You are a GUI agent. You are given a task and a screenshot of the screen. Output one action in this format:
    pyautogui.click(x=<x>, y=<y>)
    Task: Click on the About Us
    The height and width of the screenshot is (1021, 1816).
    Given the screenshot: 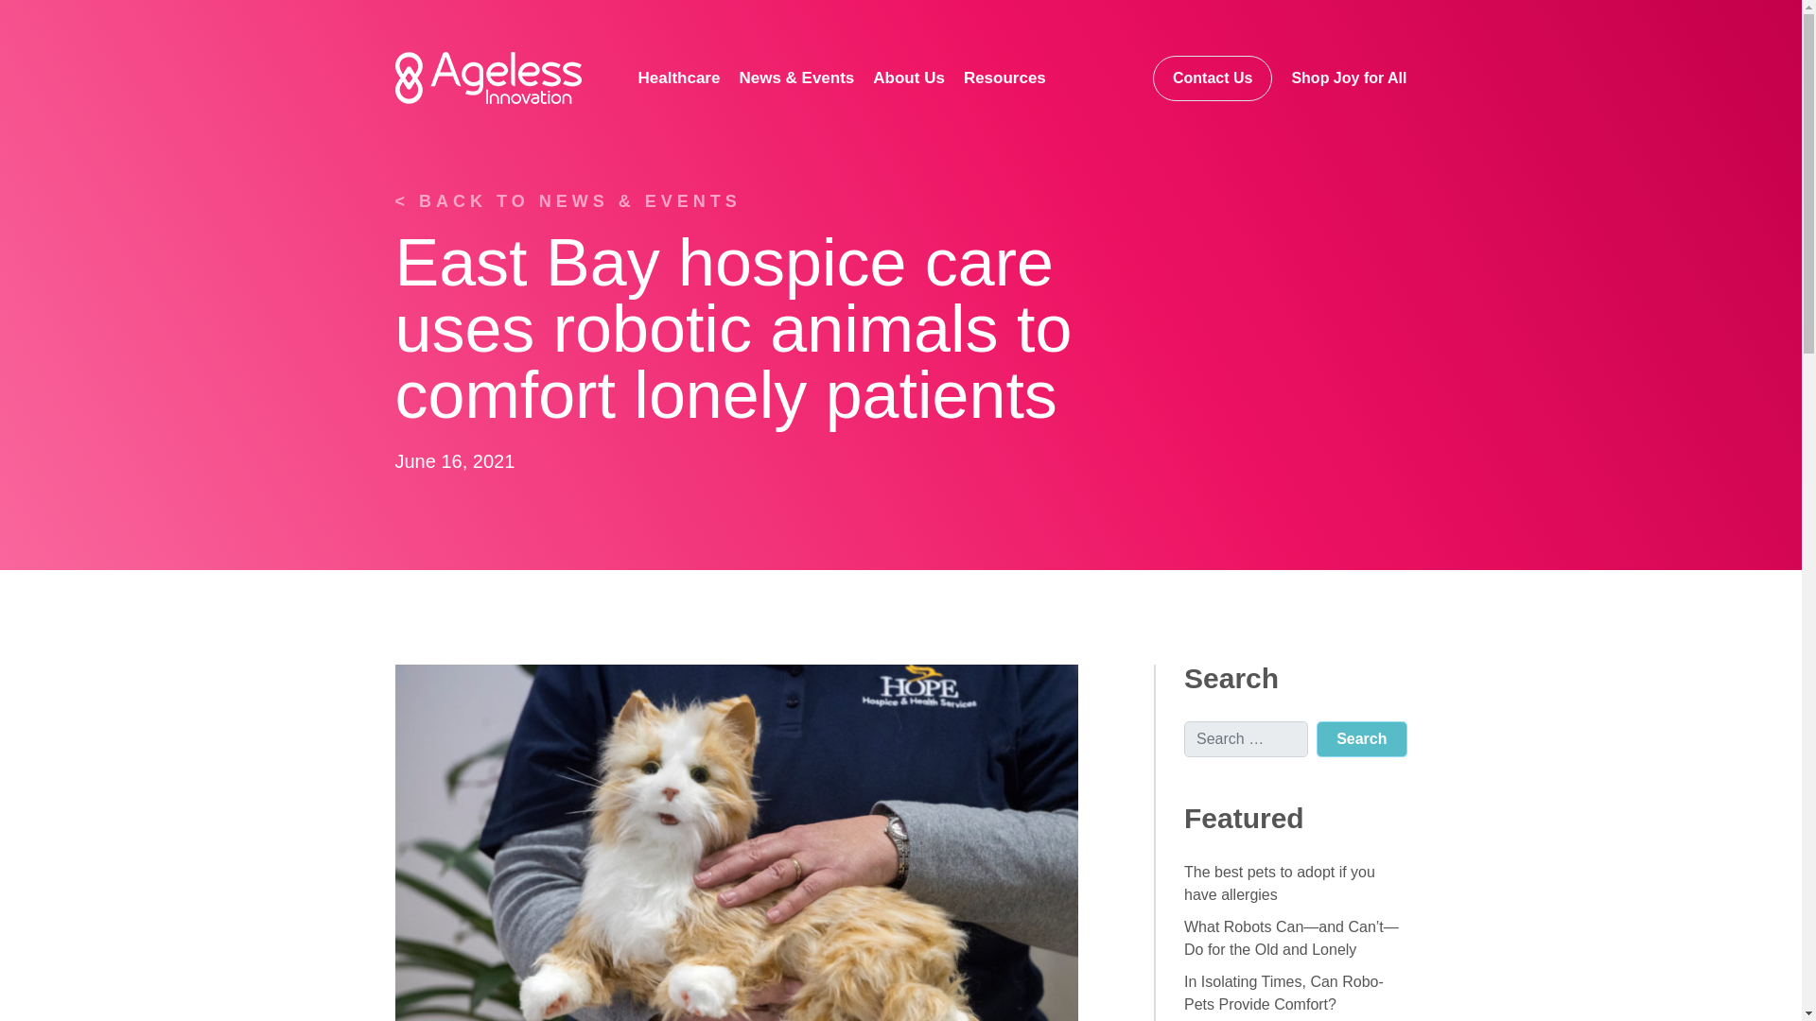 What is the action you would take?
    pyautogui.click(x=911, y=78)
    